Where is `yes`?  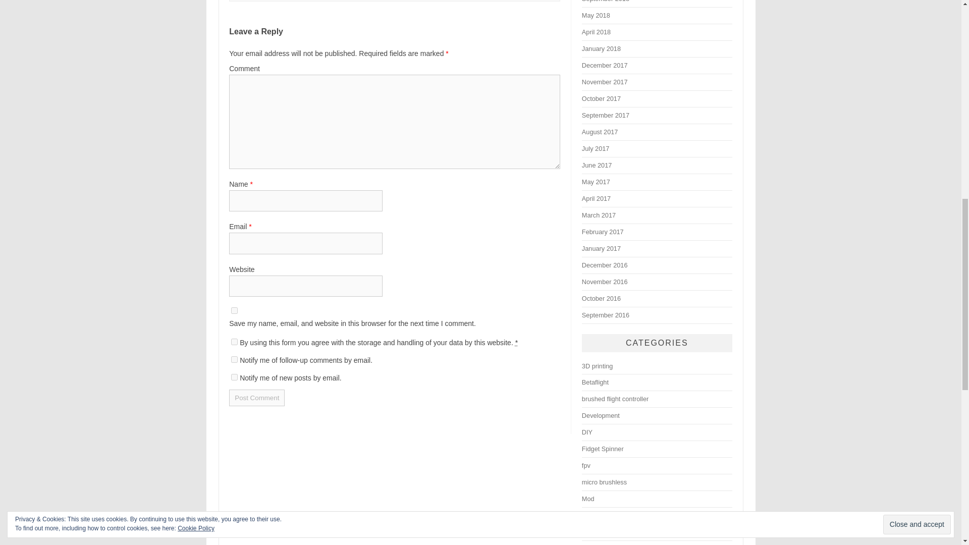 yes is located at coordinates (234, 311).